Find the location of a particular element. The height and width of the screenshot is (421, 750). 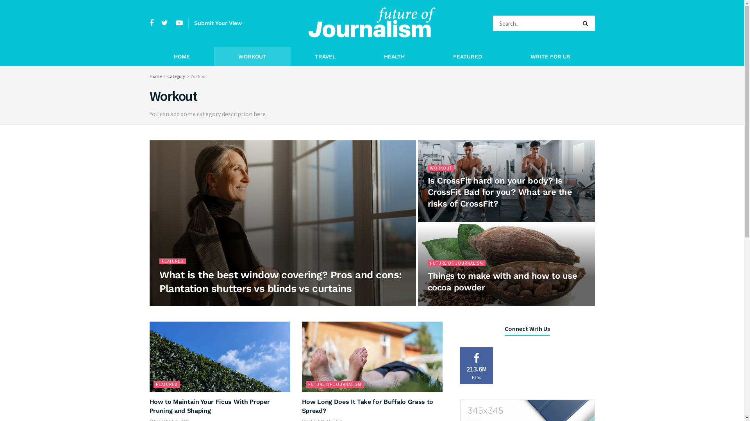

TRAVEL is located at coordinates (325, 57).